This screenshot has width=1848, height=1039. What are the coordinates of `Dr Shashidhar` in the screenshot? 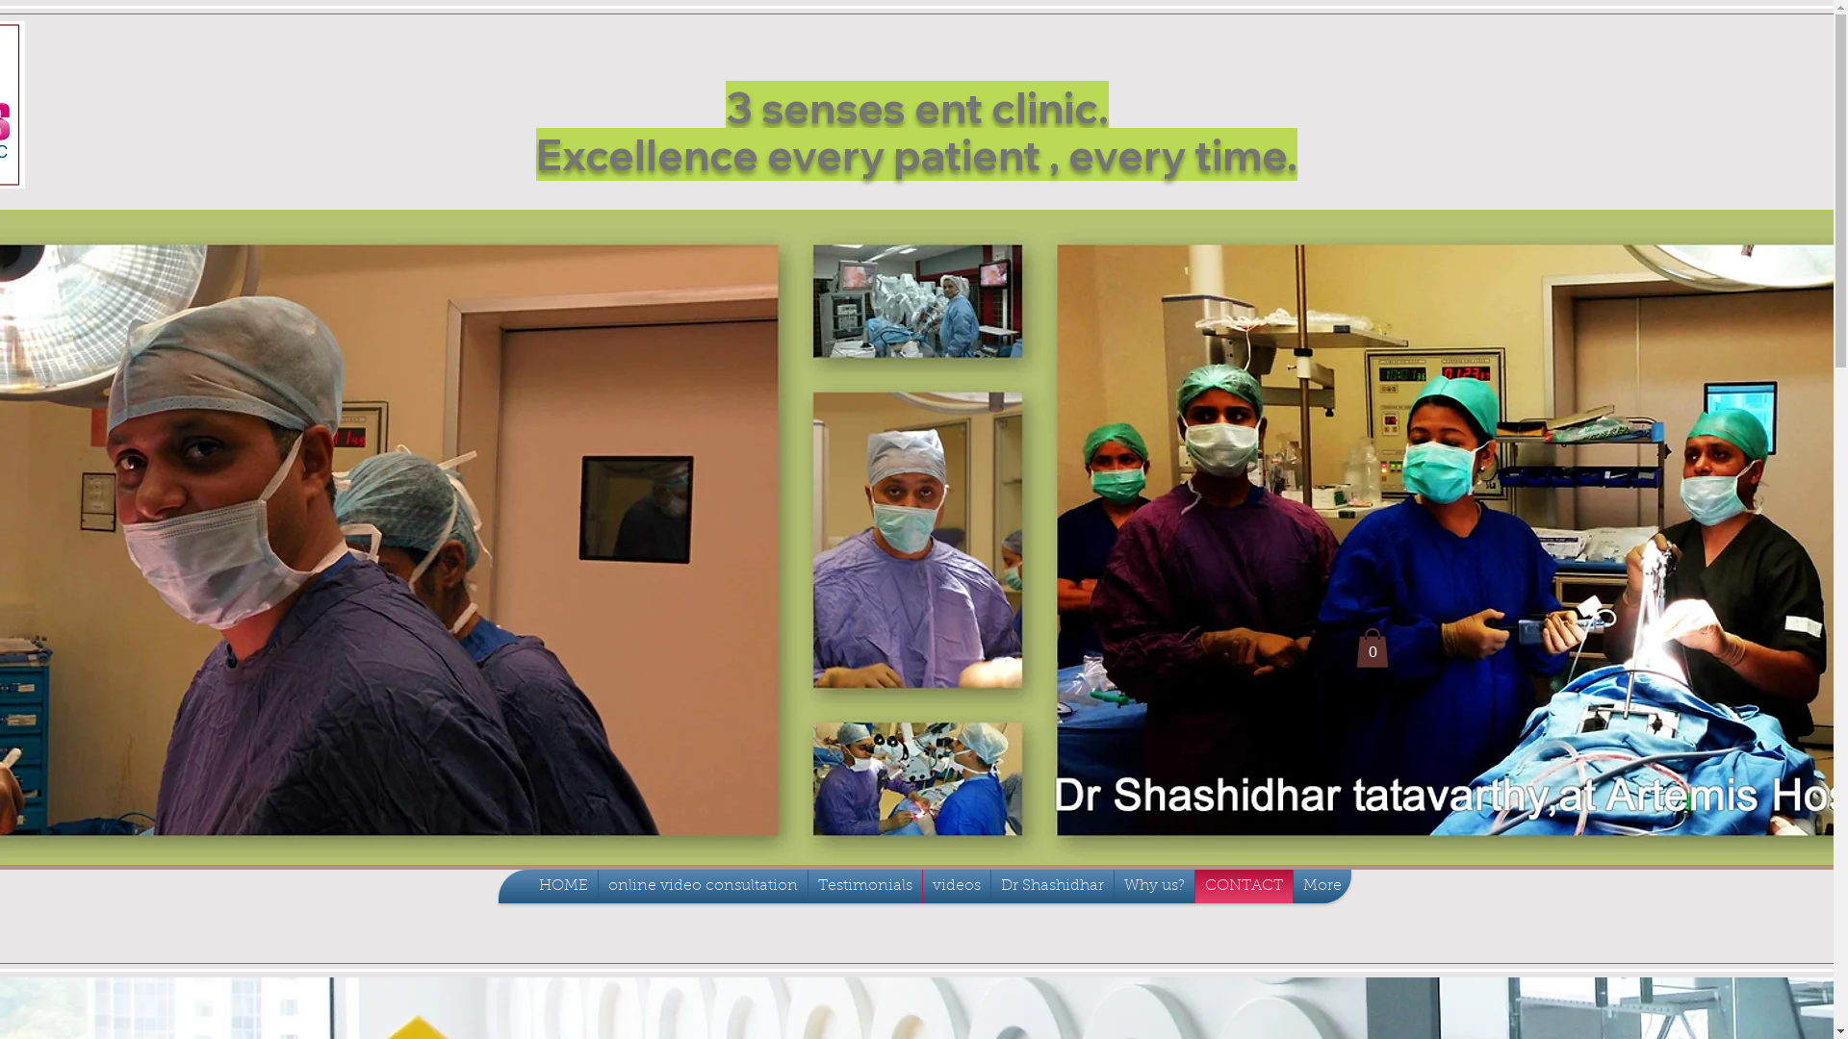 It's located at (1053, 887).